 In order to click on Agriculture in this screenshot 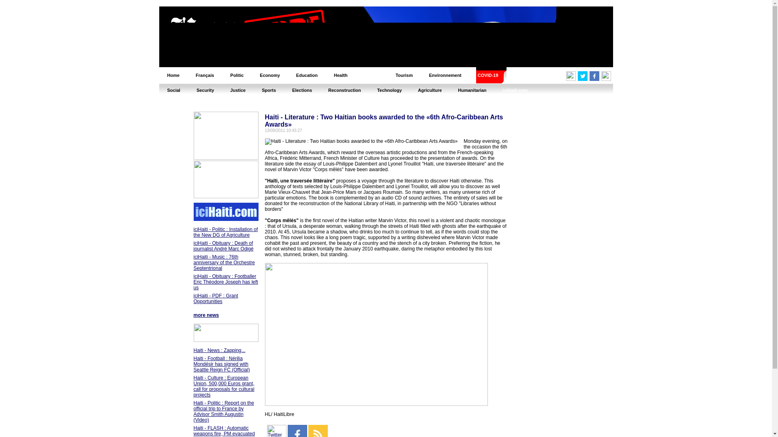, I will do `click(430, 90)`.